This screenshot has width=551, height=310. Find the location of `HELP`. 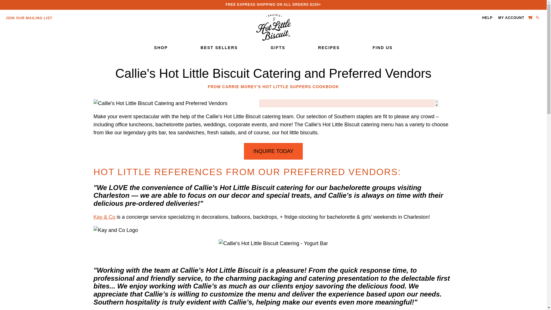

HELP is located at coordinates (487, 18).